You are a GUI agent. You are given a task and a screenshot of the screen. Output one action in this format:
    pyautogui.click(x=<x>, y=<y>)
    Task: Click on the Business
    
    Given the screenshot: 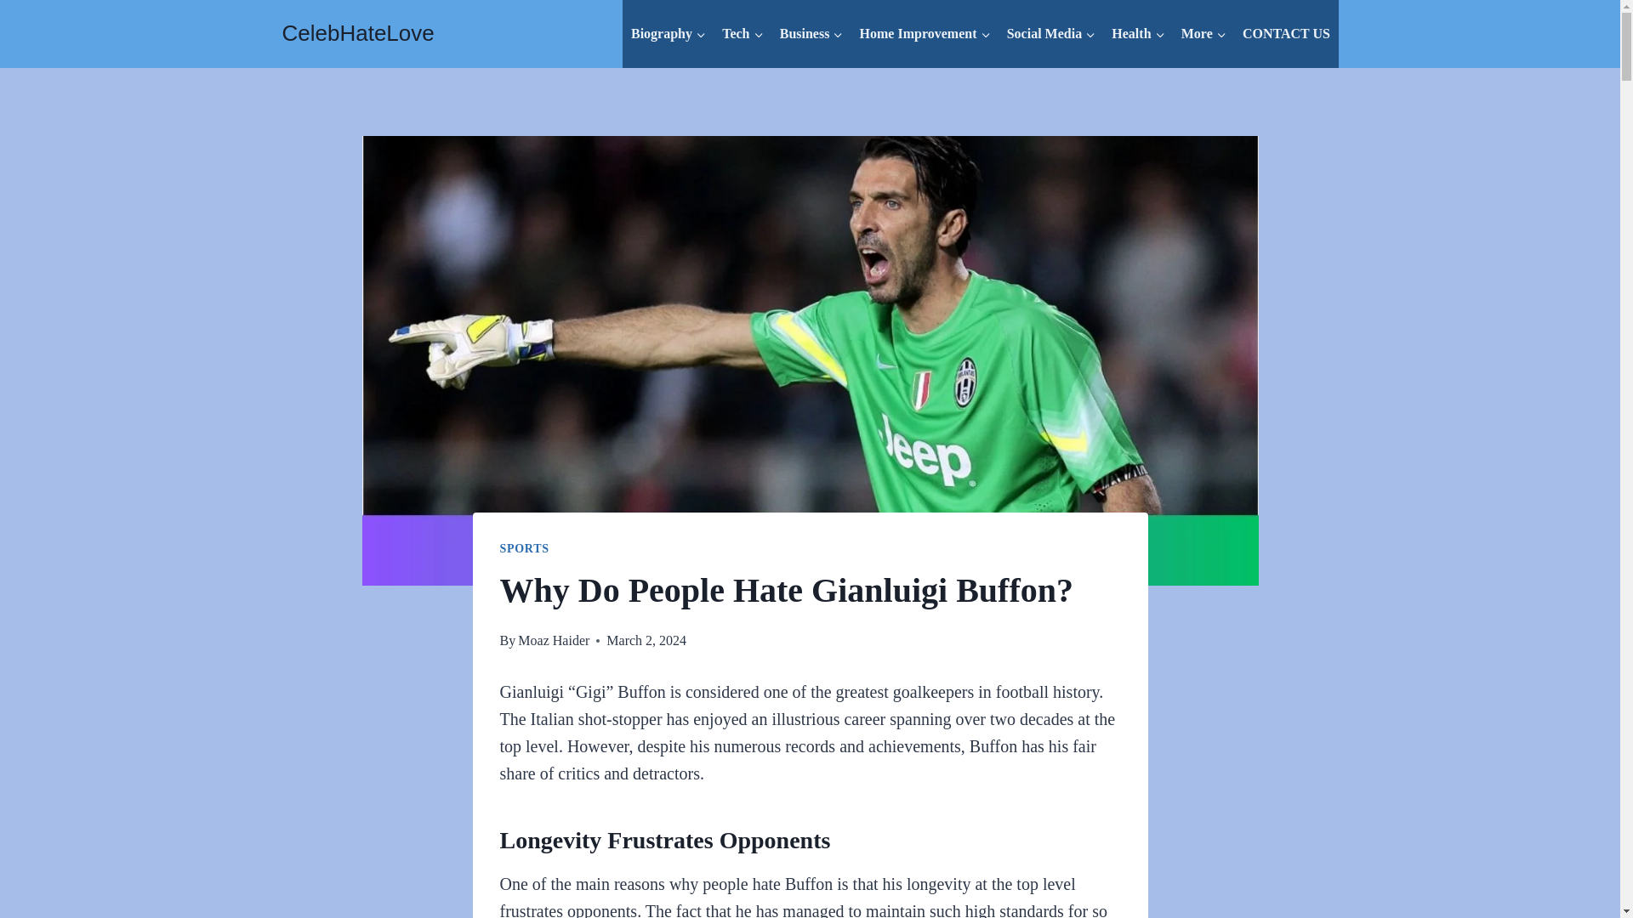 What is the action you would take?
    pyautogui.click(x=811, y=34)
    